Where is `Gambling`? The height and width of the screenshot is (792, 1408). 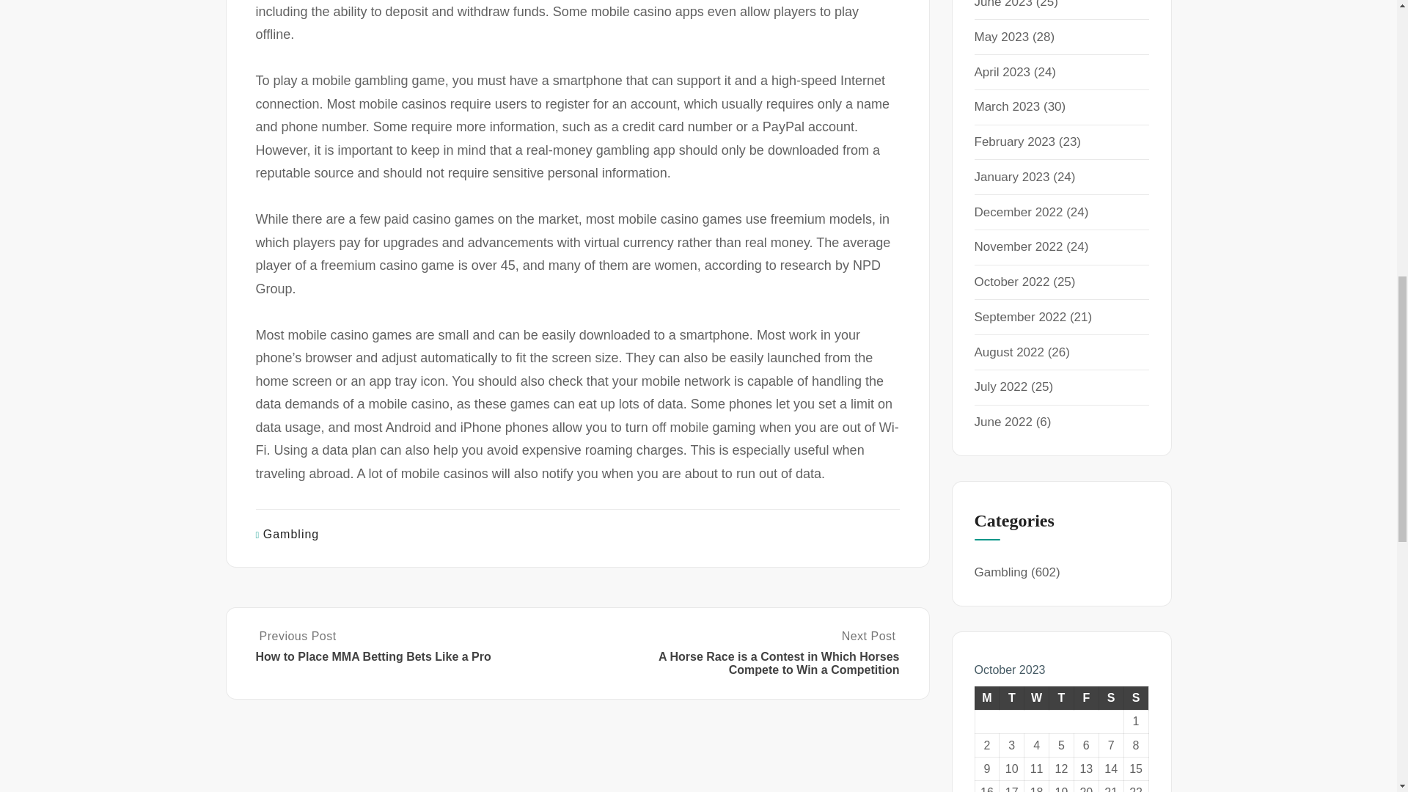
Gambling is located at coordinates (291, 534).